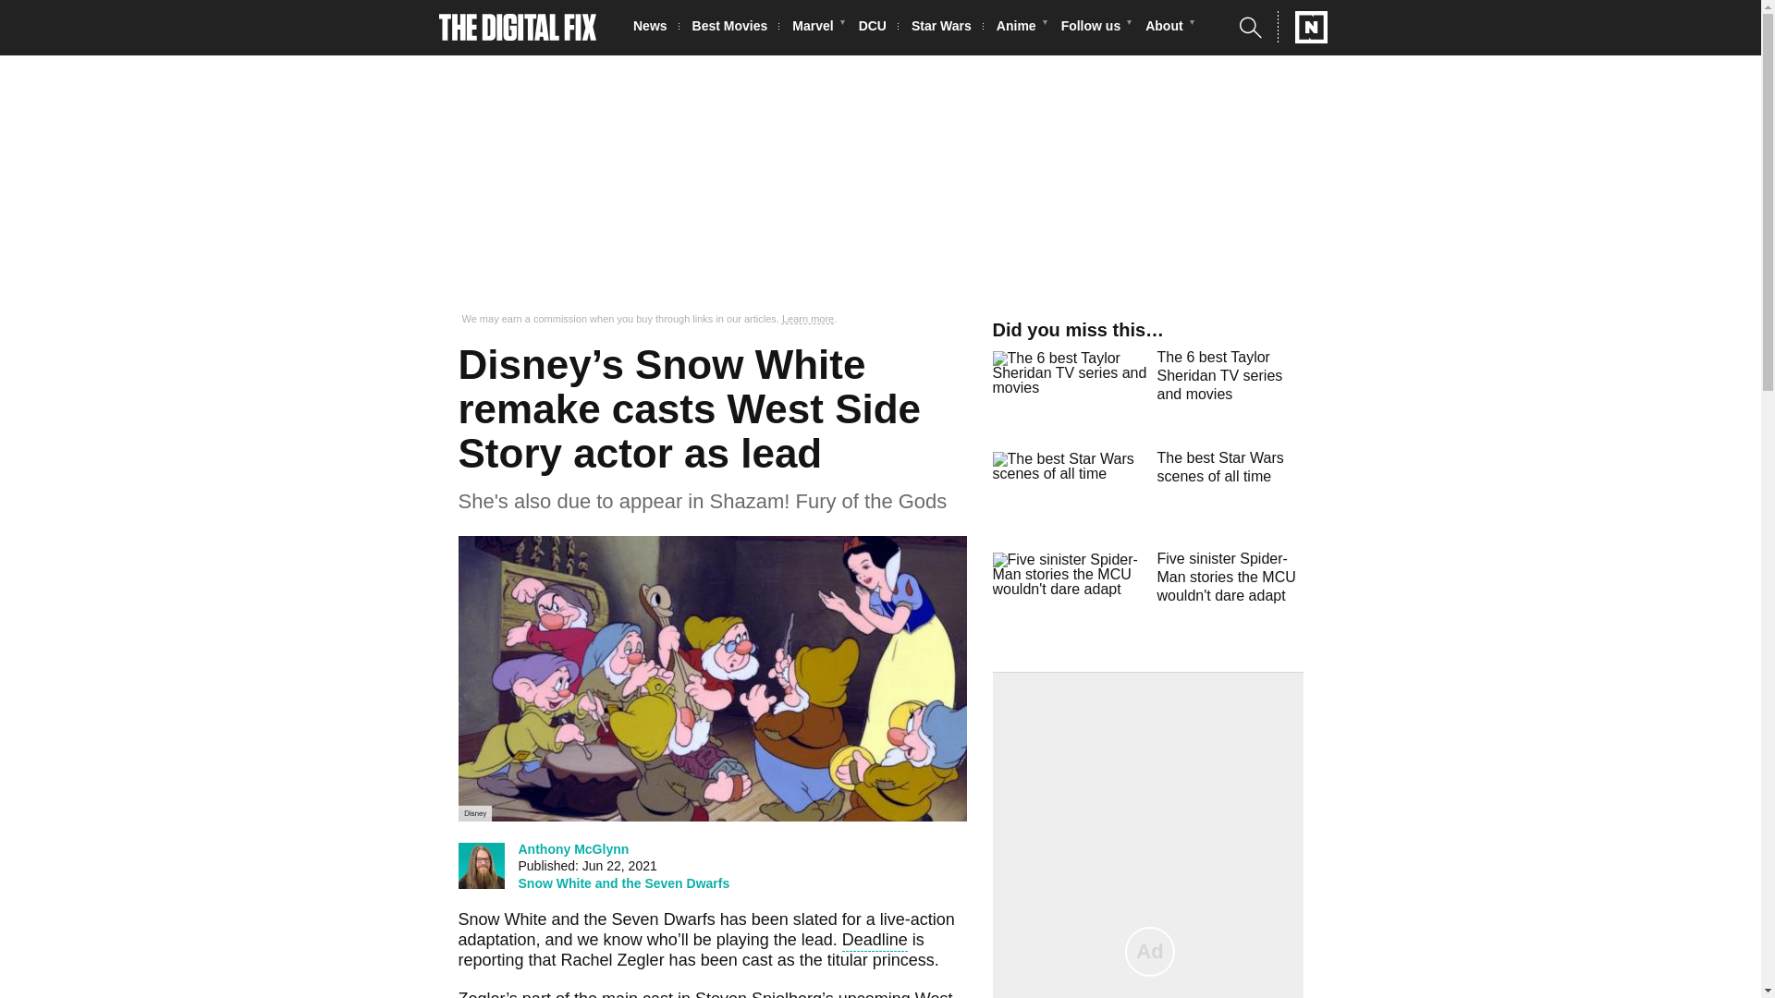 The height and width of the screenshot is (998, 1775). Describe the element at coordinates (573, 848) in the screenshot. I see `Anthony McGlynn` at that location.